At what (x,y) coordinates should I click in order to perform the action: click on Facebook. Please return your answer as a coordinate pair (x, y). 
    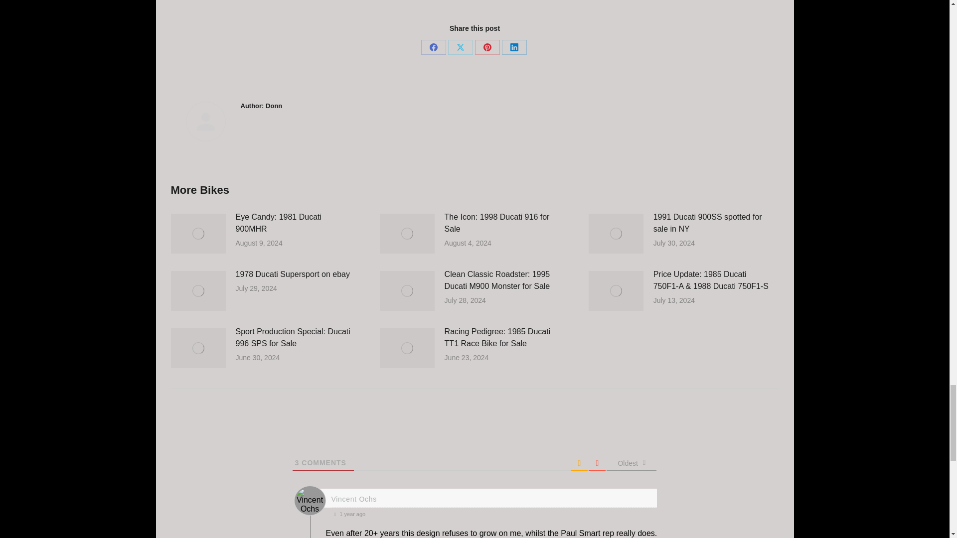
    Looking at the image, I should click on (433, 47).